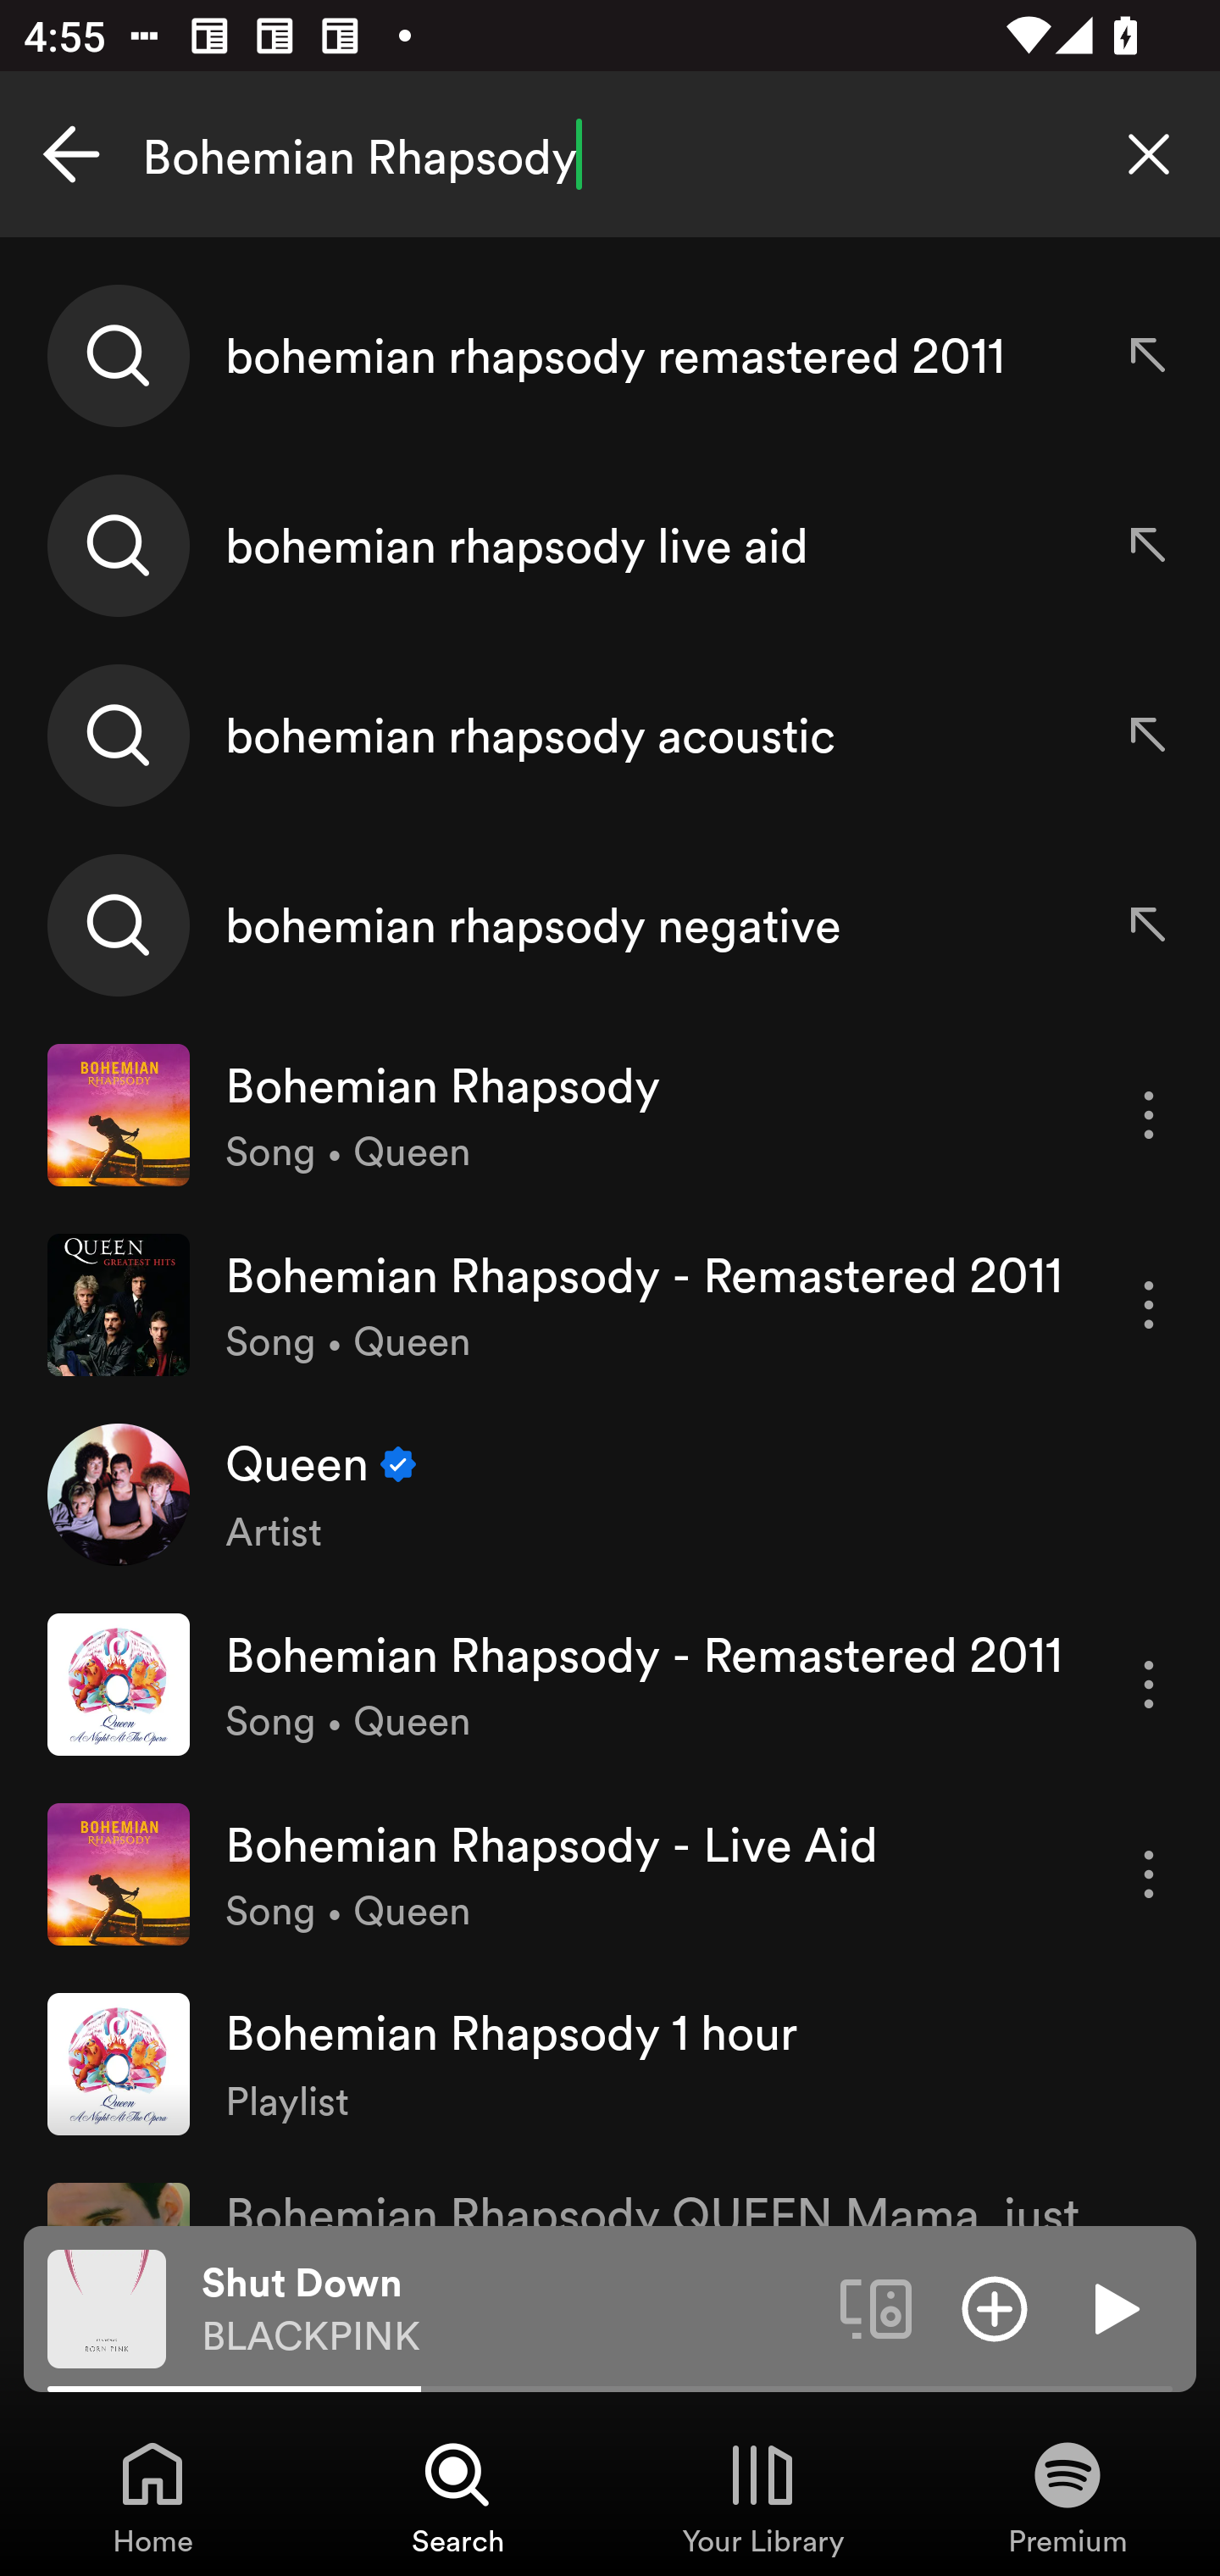 The height and width of the screenshot is (2576, 1220). What do you see at coordinates (1067, 2496) in the screenshot?
I see `Premium, Tab 4 of 4 Premium Premium` at bounding box center [1067, 2496].